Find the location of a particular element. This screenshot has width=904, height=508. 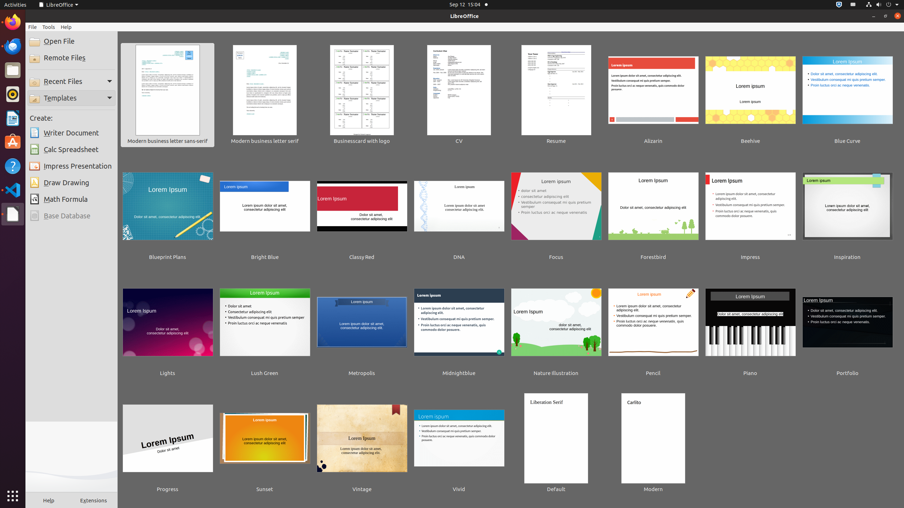

Tools is located at coordinates (49, 27).